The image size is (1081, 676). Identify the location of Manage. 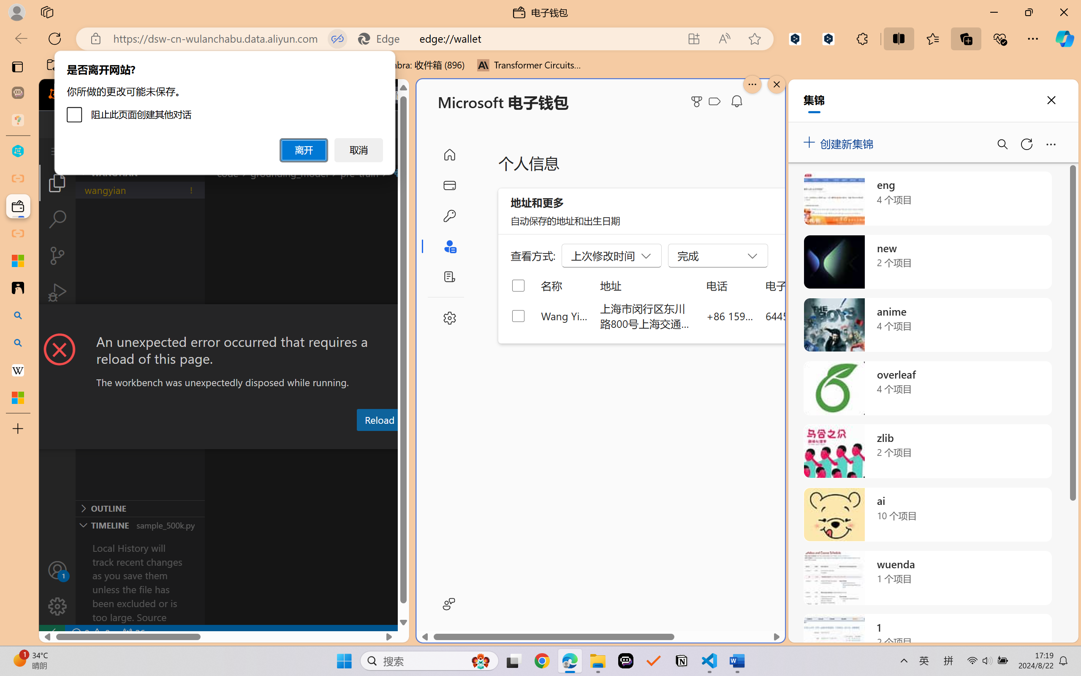
(57, 606).